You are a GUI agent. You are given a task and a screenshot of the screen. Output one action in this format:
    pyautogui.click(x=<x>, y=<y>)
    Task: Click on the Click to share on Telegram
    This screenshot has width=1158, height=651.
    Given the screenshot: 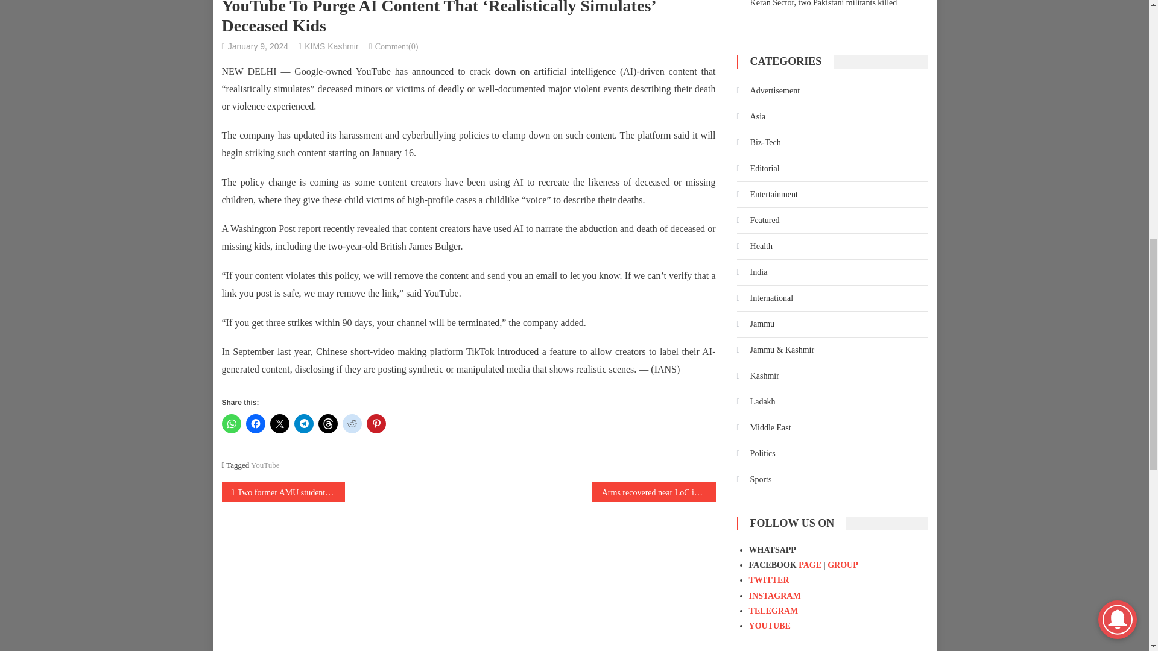 What is the action you would take?
    pyautogui.click(x=304, y=423)
    